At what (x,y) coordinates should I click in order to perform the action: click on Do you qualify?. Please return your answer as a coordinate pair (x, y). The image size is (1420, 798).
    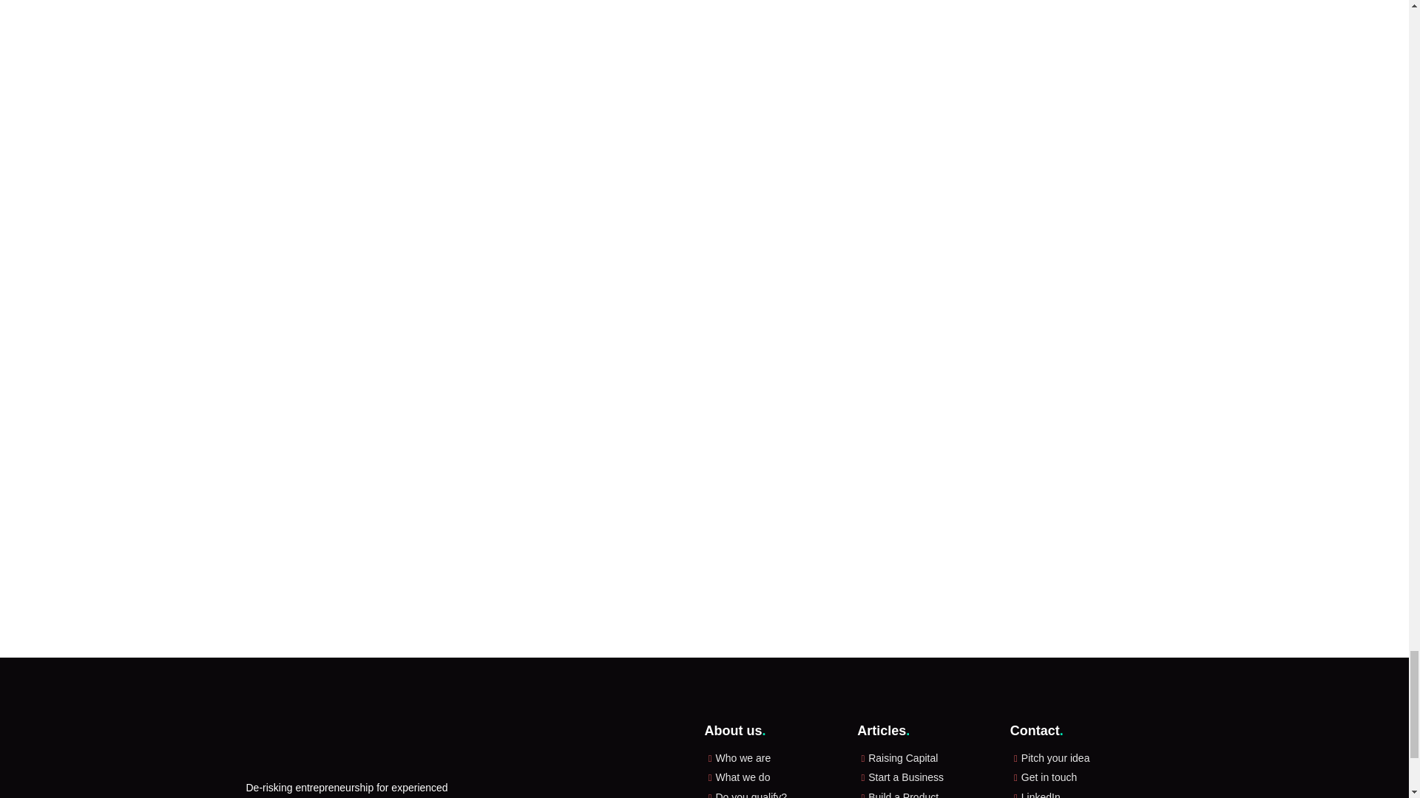
    Looking at the image, I should click on (751, 795).